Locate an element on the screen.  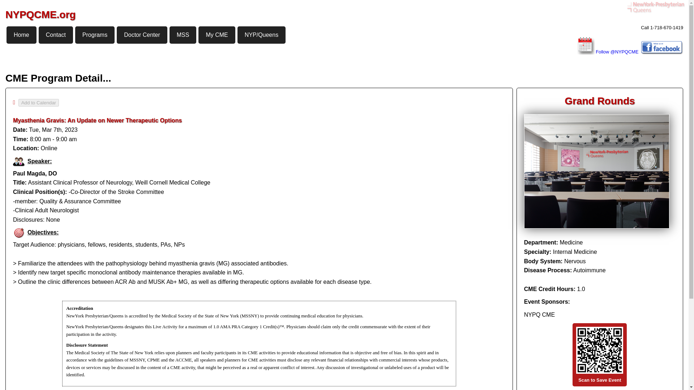
Programs is located at coordinates (95, 35).